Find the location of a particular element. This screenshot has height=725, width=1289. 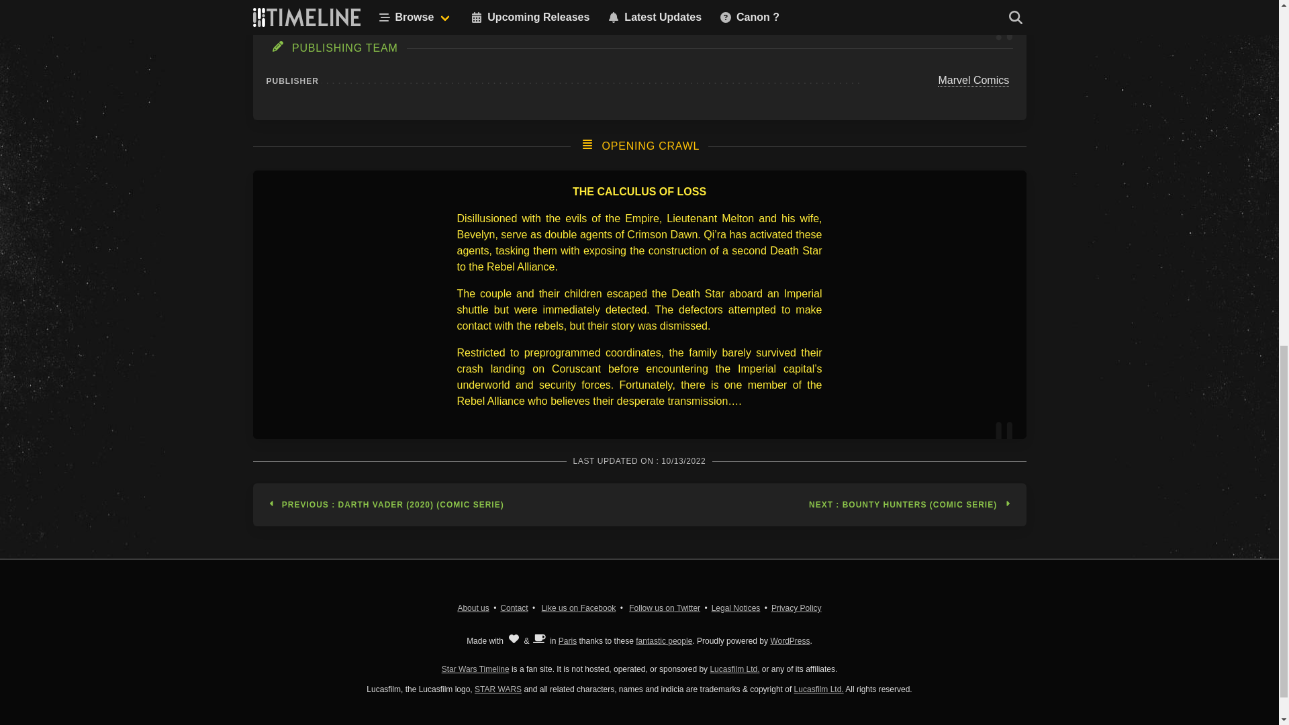

Contact is located at coordinates (513, 608).